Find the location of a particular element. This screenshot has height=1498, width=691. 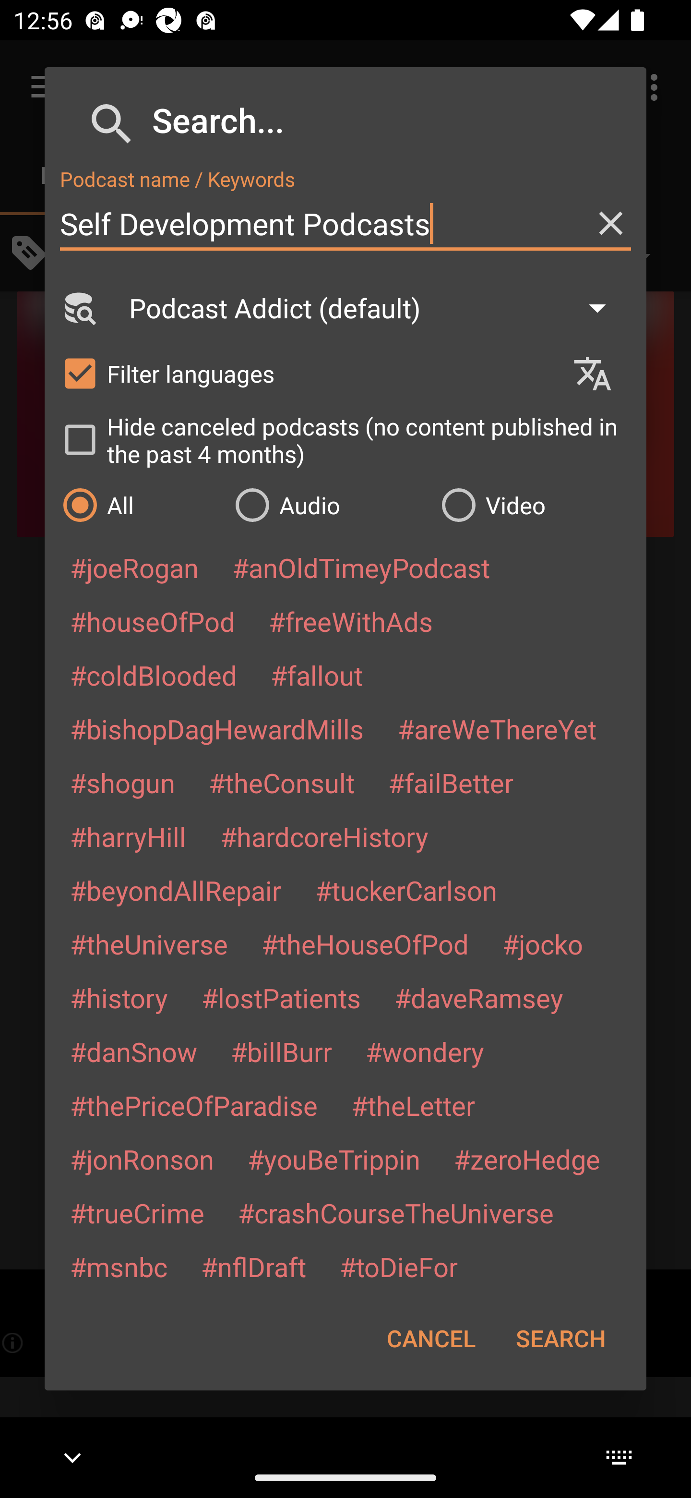

Filter languages is located at coordinates (308, 373).